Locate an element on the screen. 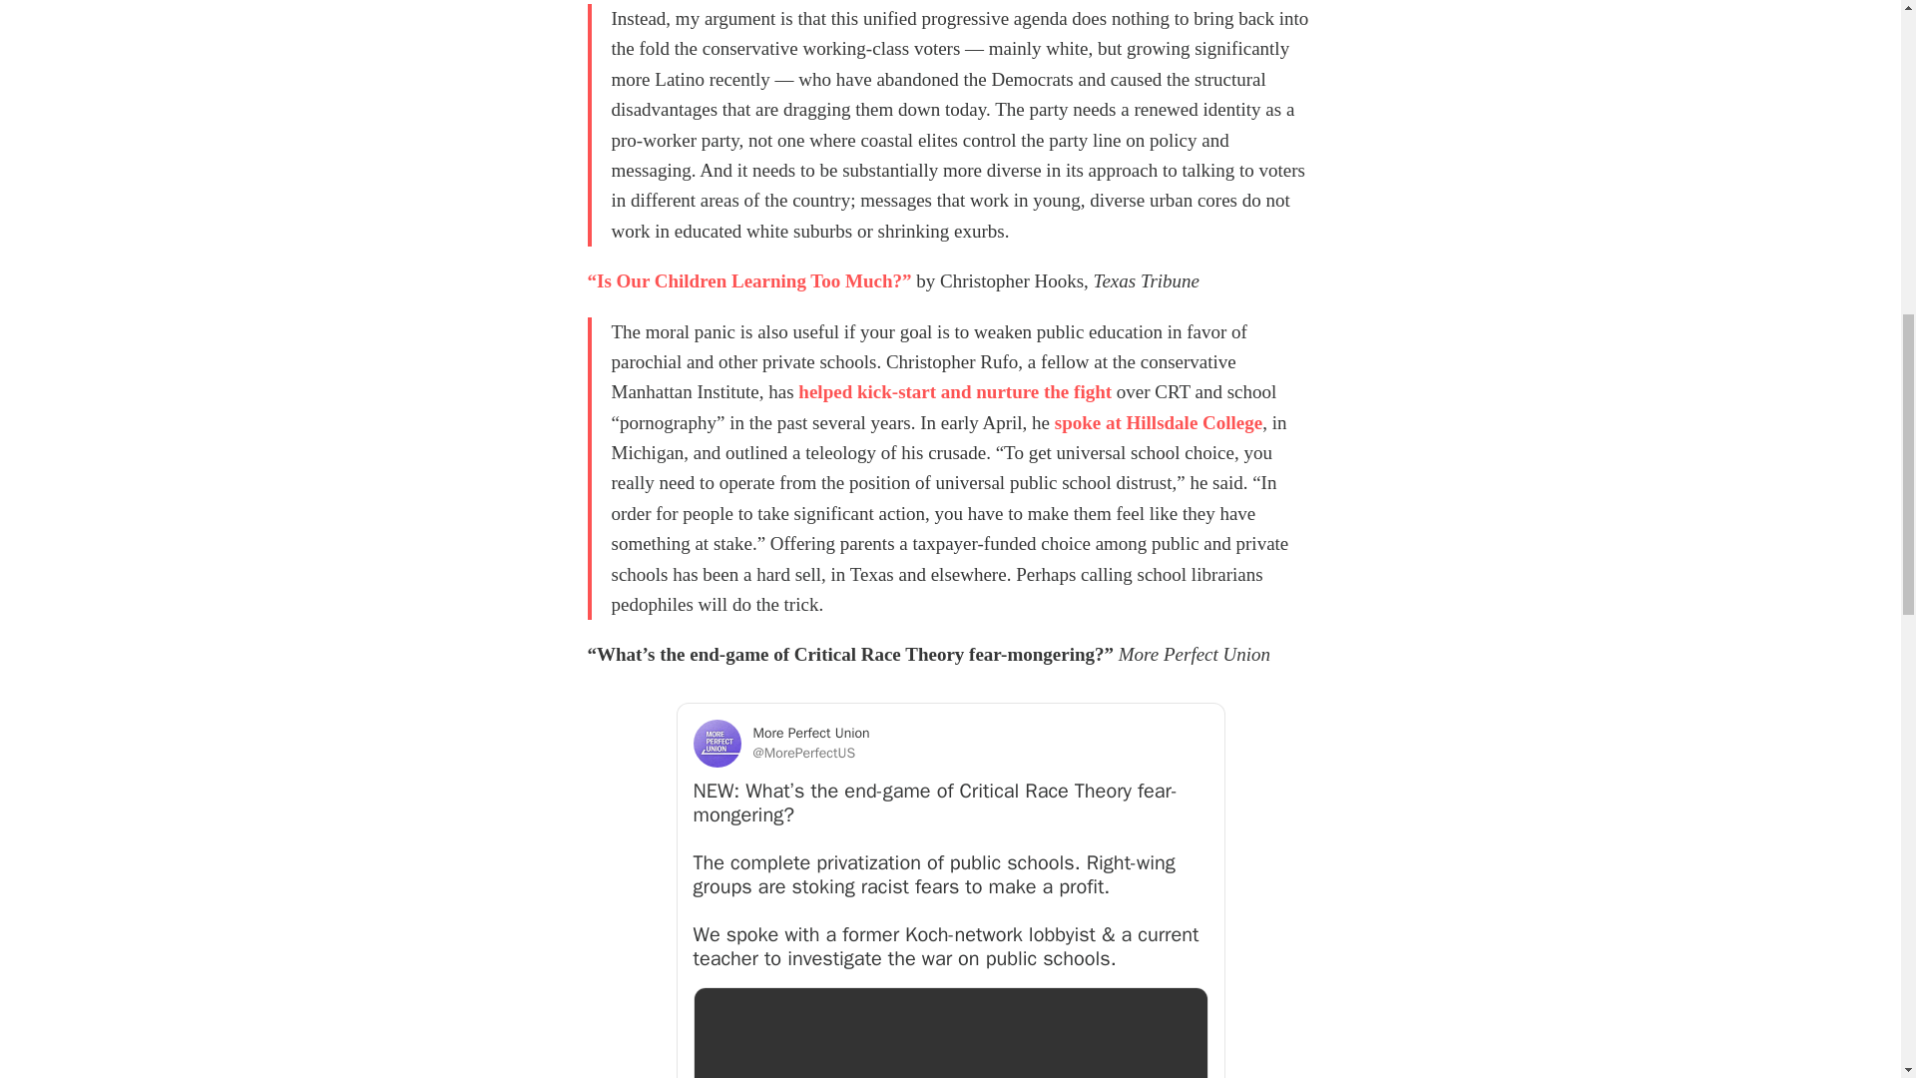 This screenshot has height=1078, width=1916. helped kick-start and nurture the fight is located at coordinates (954, 391).